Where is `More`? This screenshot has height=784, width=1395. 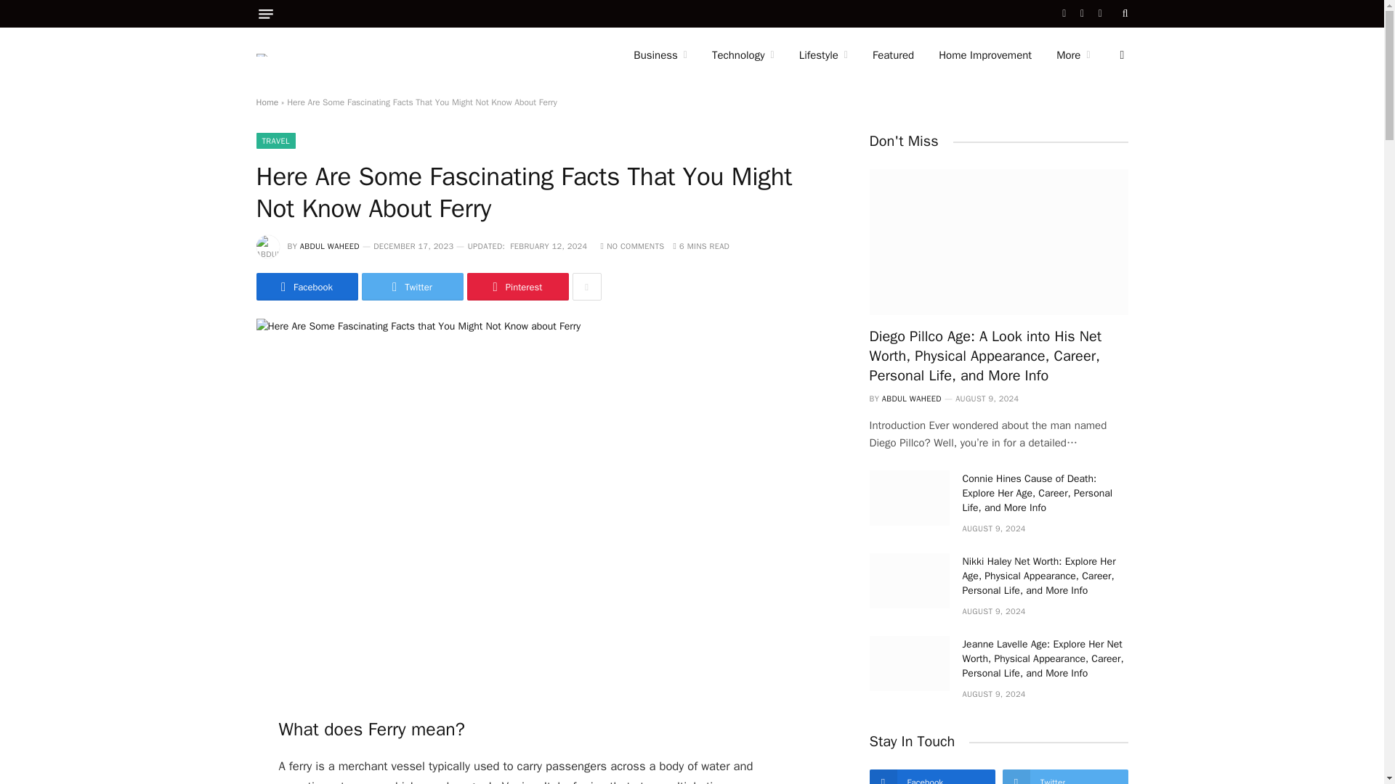
More is located at coordinates (1072, 55).